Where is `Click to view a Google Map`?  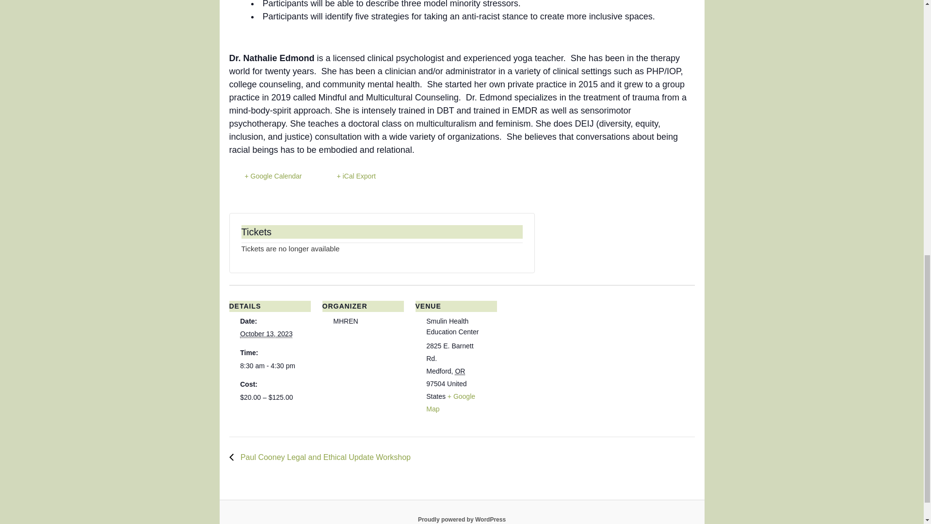
Click to view a Google Map is located at coordinates (450, 403).